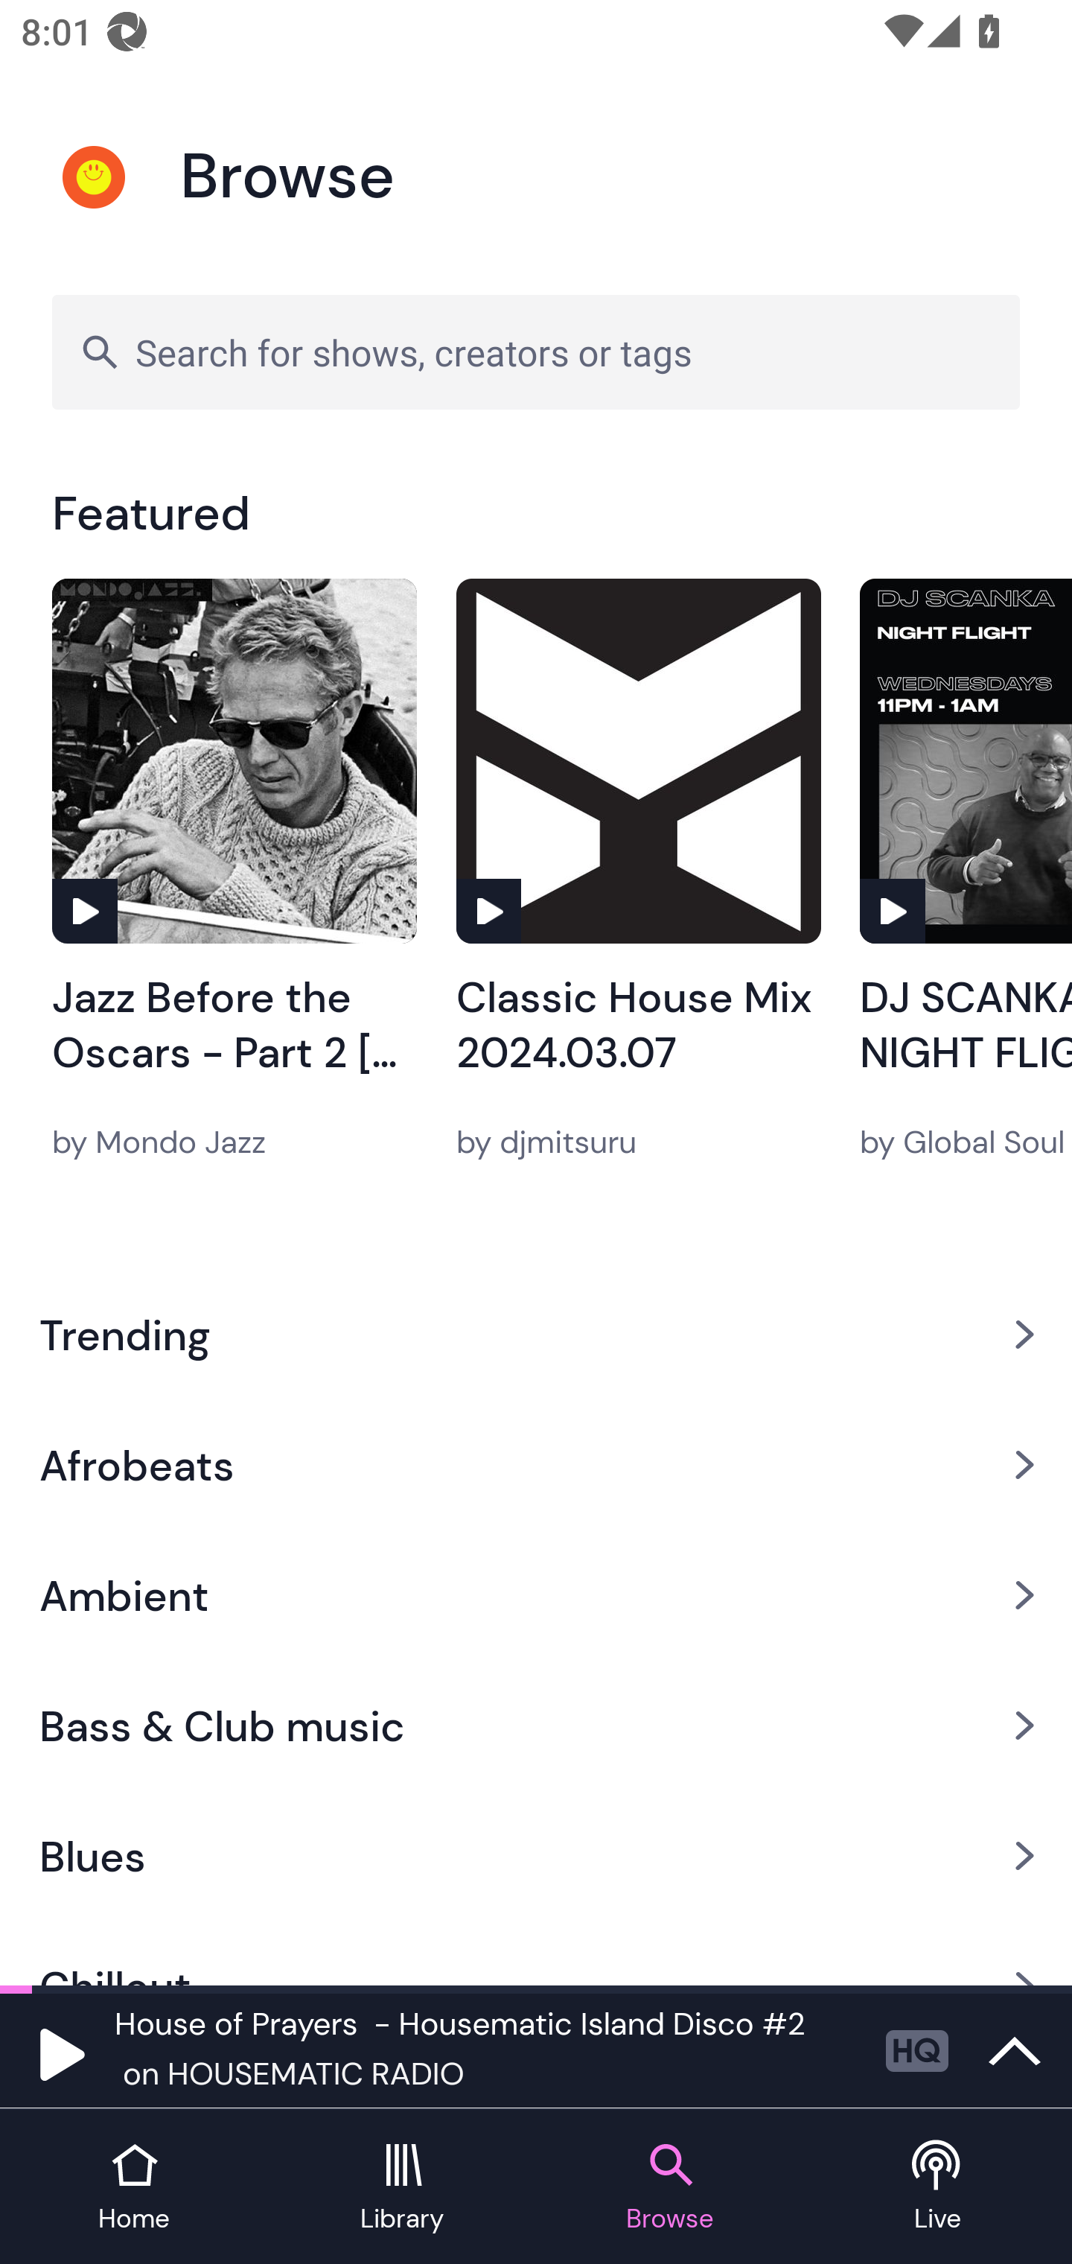 Image resolution: width=1072 pixels, height=2264 pixels. I want to click on Library tab Library, so click(402, 2188).